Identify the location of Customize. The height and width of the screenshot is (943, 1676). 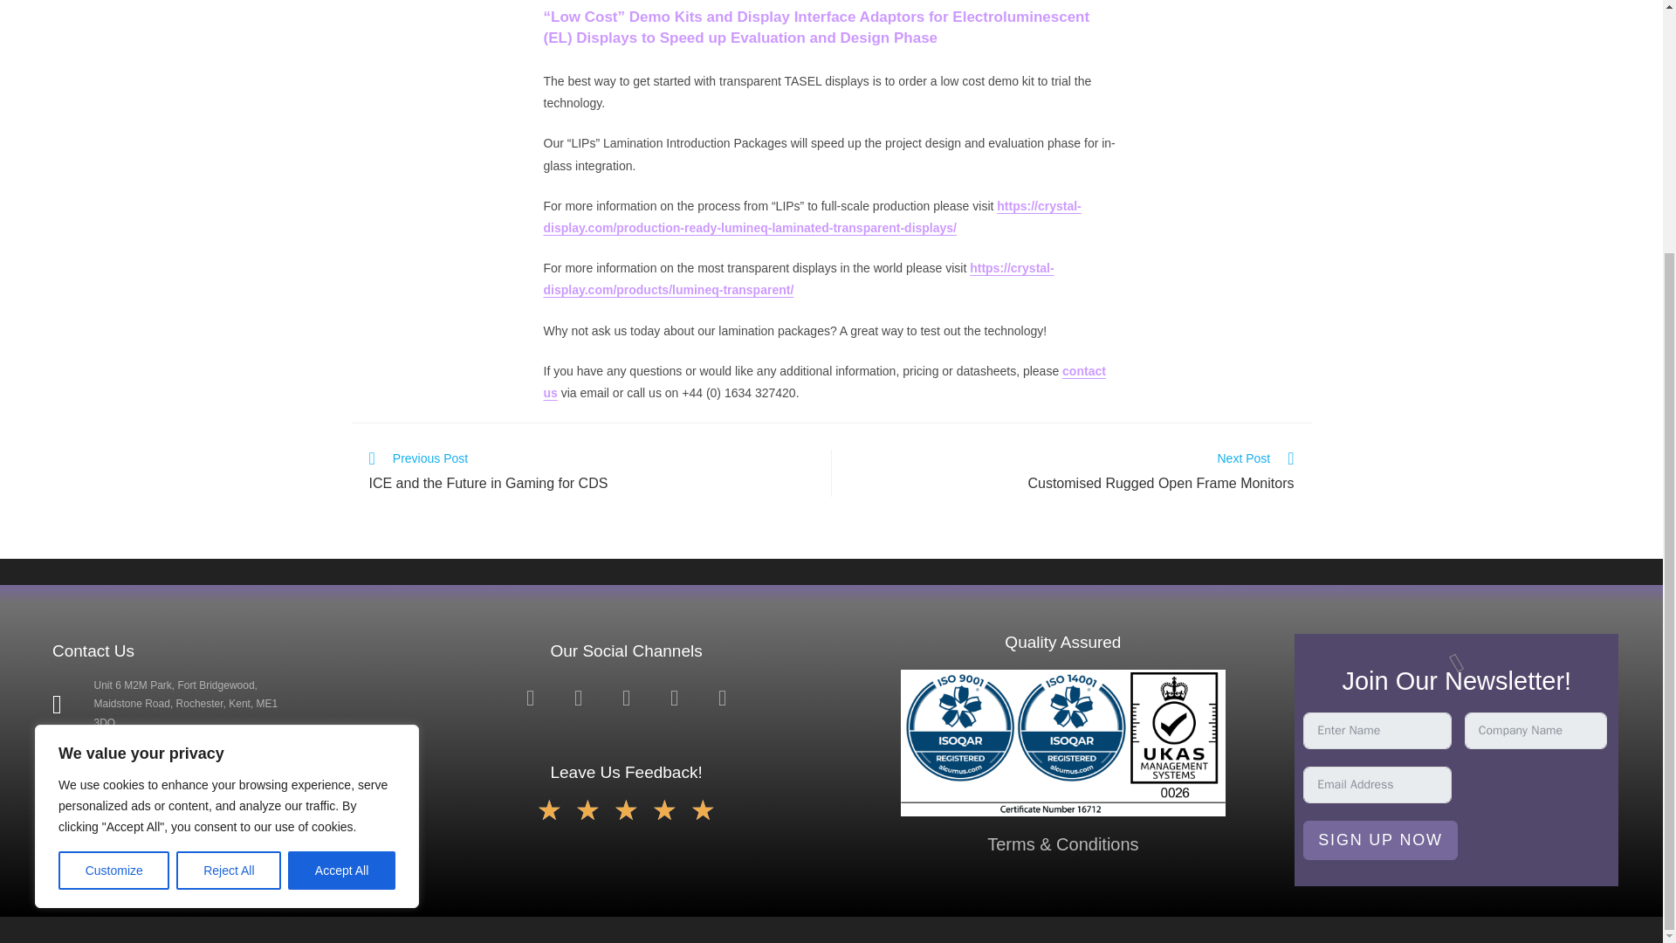
(113, 536).